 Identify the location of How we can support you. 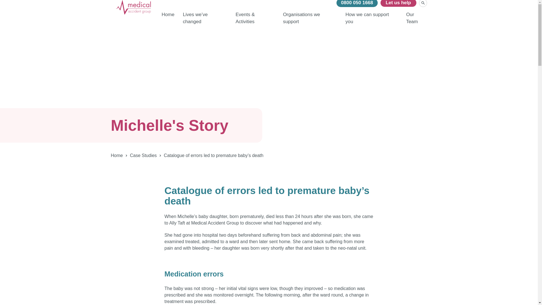
(371, 20).